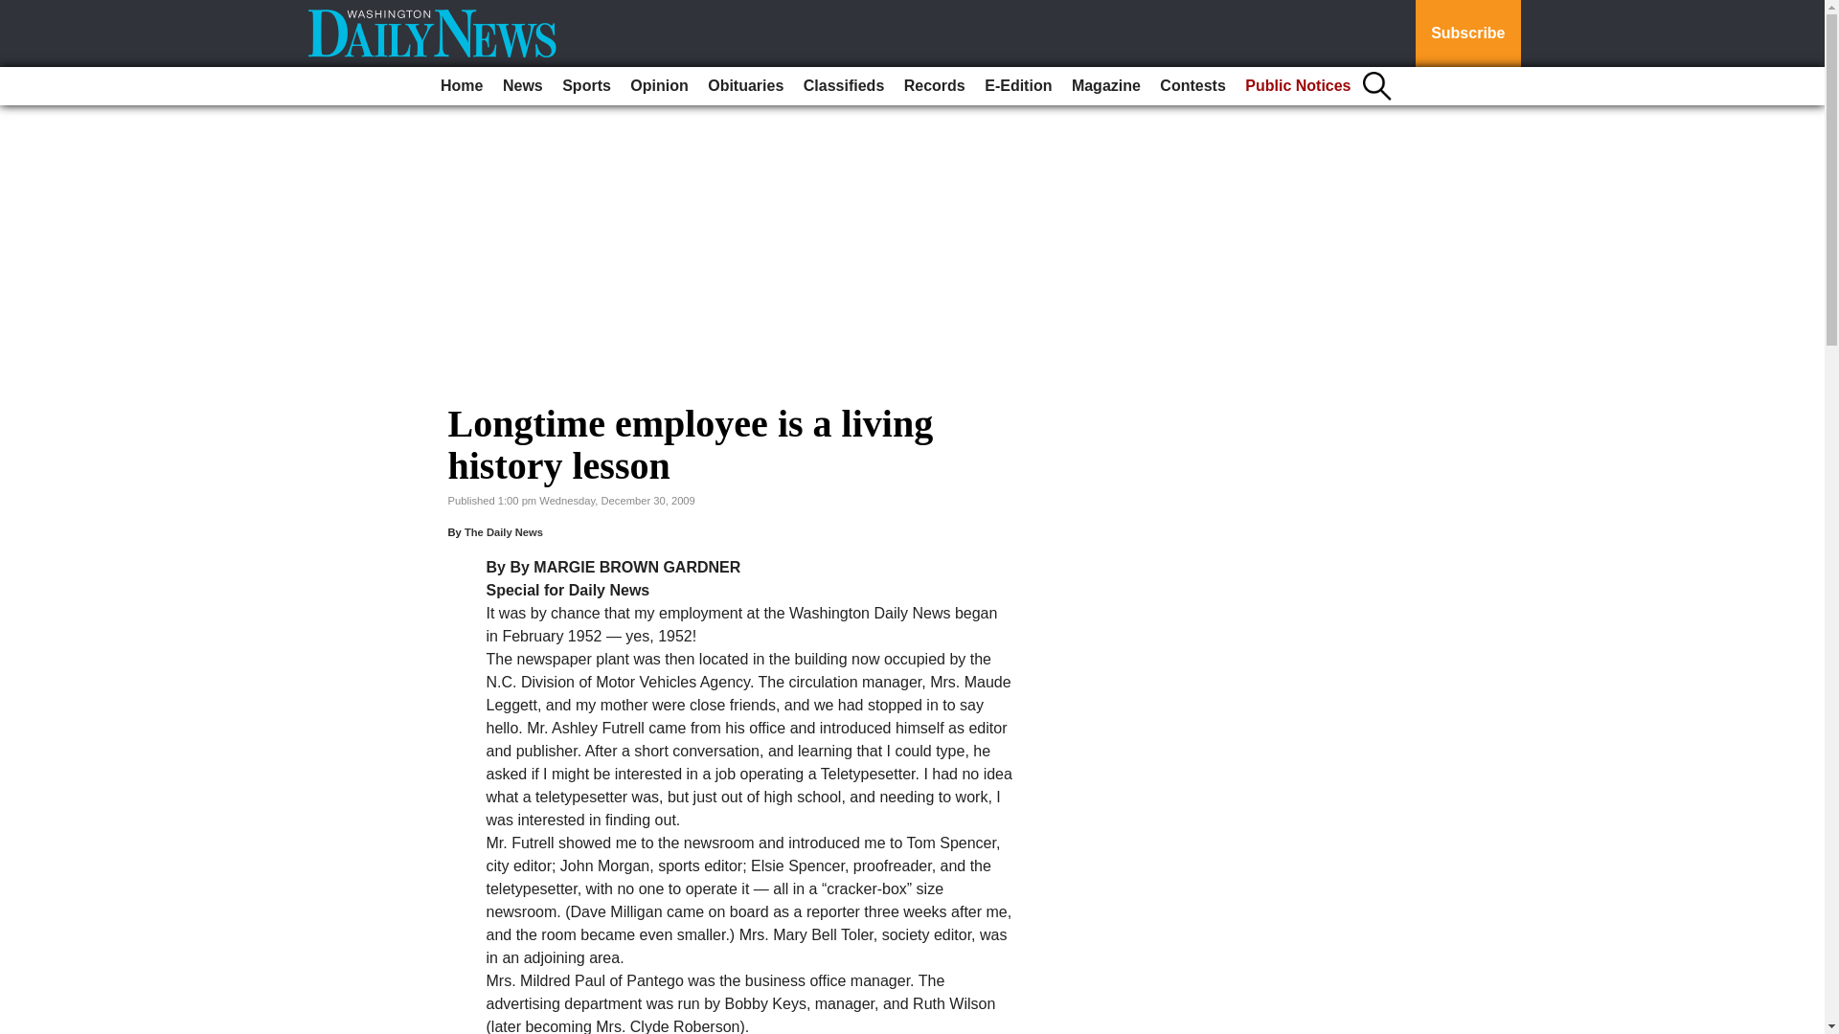 The width and height of the screenshot is (1839, 1034). I want to click on Sports, so click(586, 86).